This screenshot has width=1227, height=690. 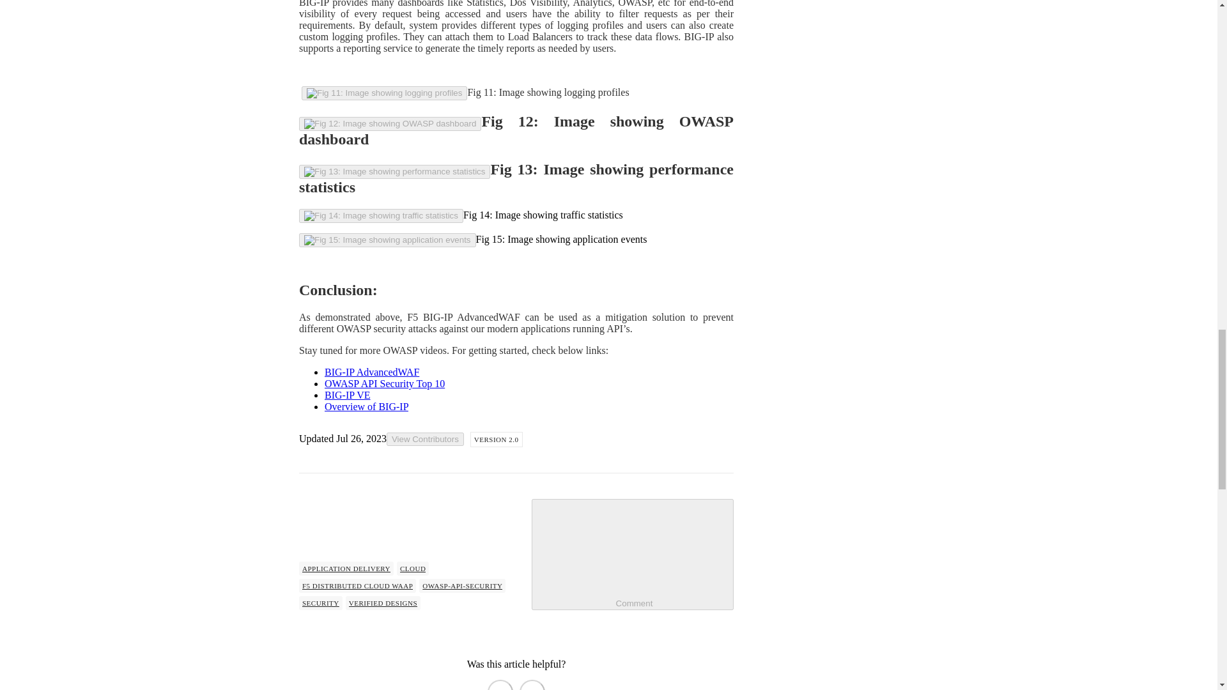 I want to click on View Contributors, so click(x=424, y=439).